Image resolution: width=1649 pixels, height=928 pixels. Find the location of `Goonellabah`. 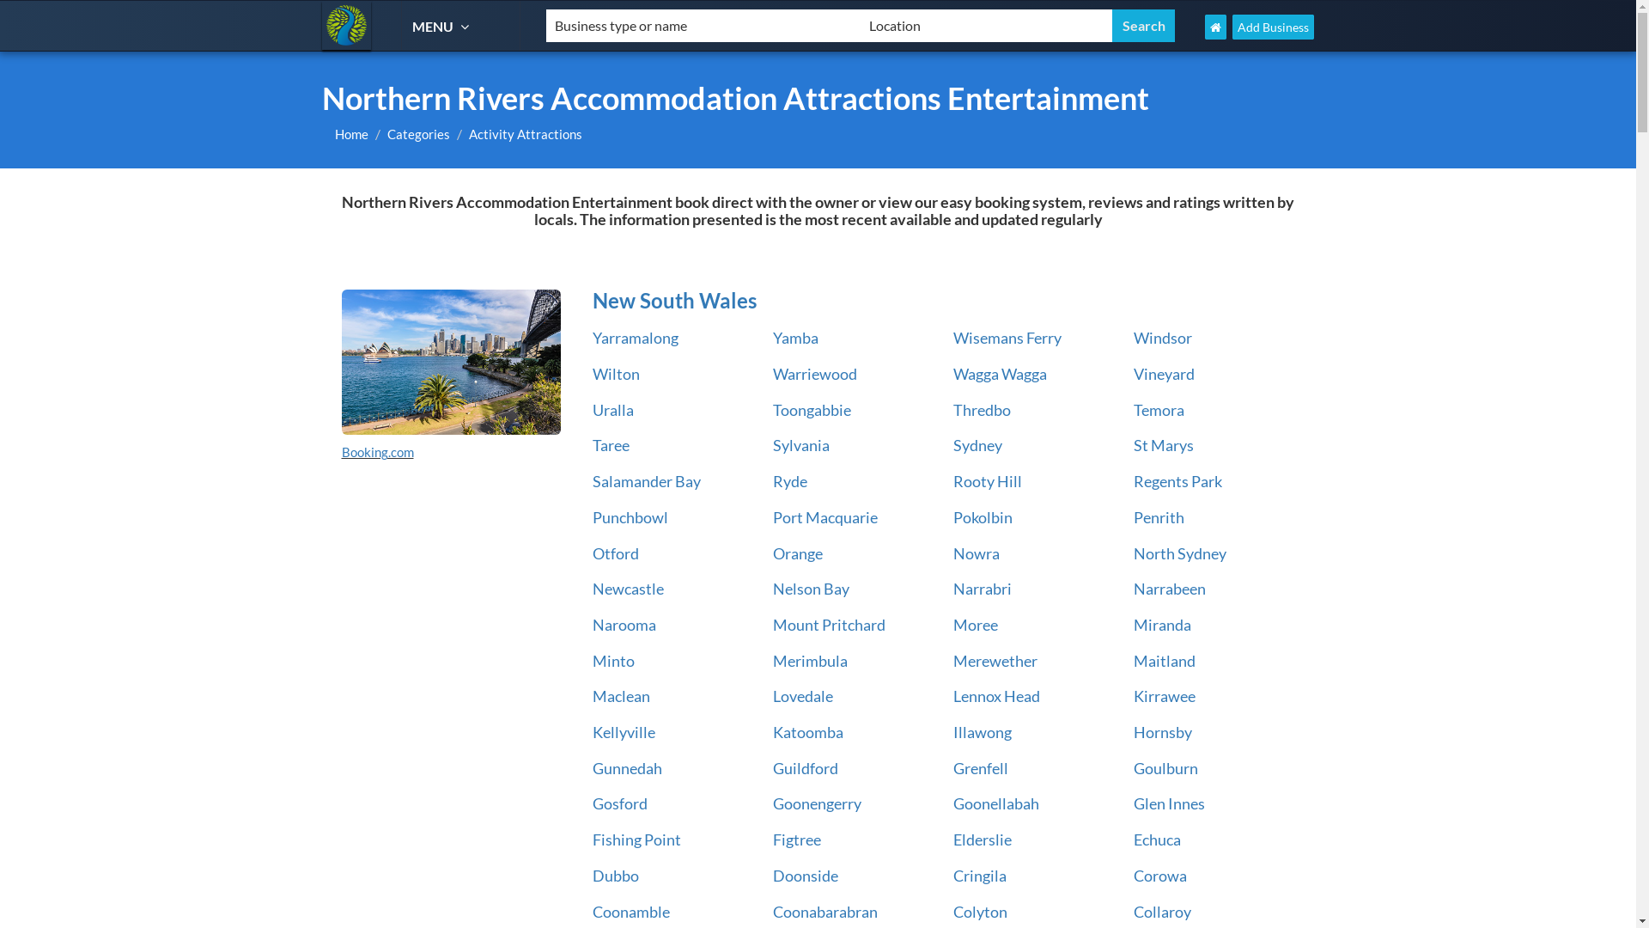

Goonellabah is located at coordinates (996, 803).